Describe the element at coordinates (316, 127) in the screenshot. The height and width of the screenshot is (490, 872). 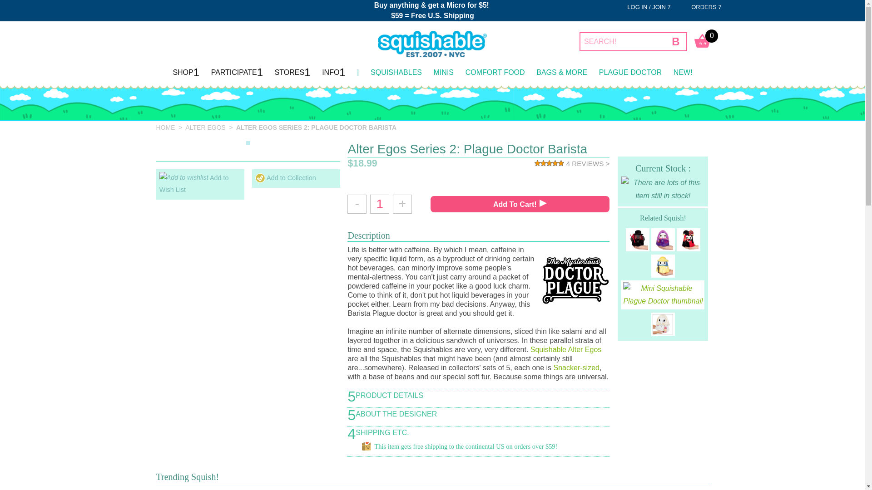
I see `Alter Egos Series 2: Plague Doctor Barista` at that location.